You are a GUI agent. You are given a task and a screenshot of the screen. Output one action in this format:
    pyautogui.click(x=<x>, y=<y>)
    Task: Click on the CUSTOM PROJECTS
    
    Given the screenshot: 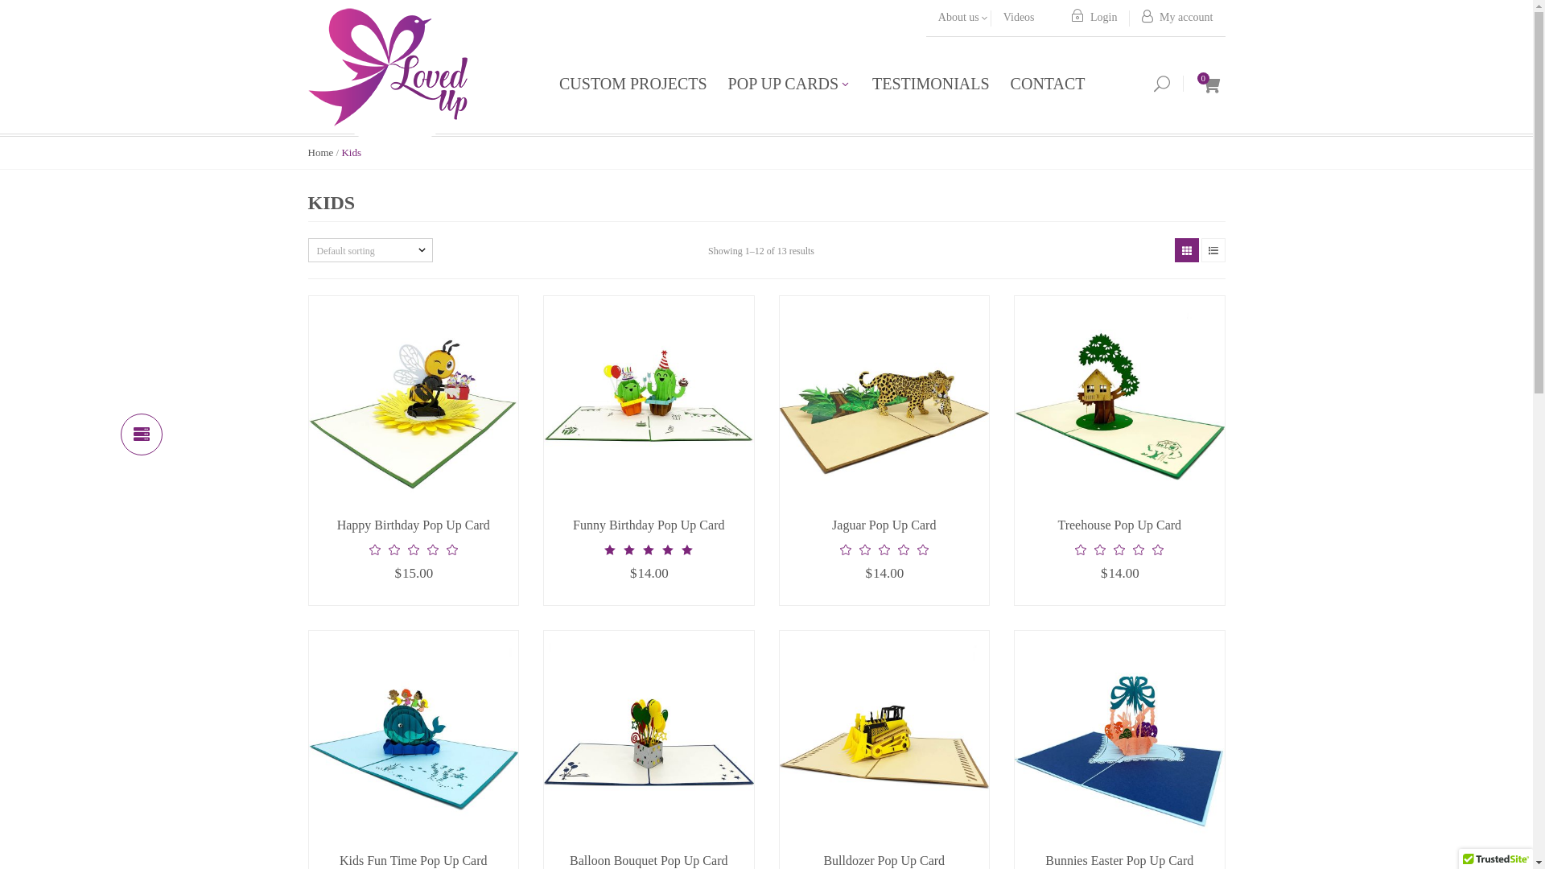 What is the action you would take?
    pyautogui.click(x=639, y=84)
    